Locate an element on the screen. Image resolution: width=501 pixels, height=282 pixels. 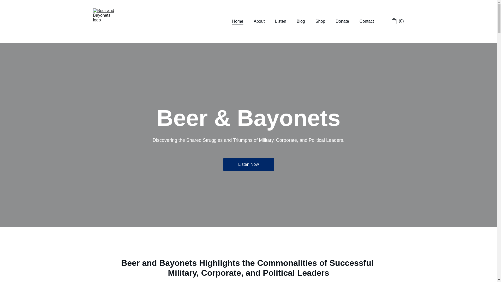
Shop is located at coordinates (320, 21).